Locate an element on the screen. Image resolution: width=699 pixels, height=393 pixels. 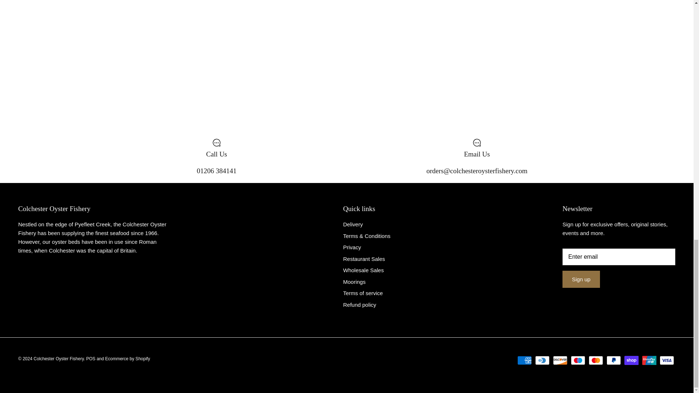
Diners Club is located at coordinates (542, 360).